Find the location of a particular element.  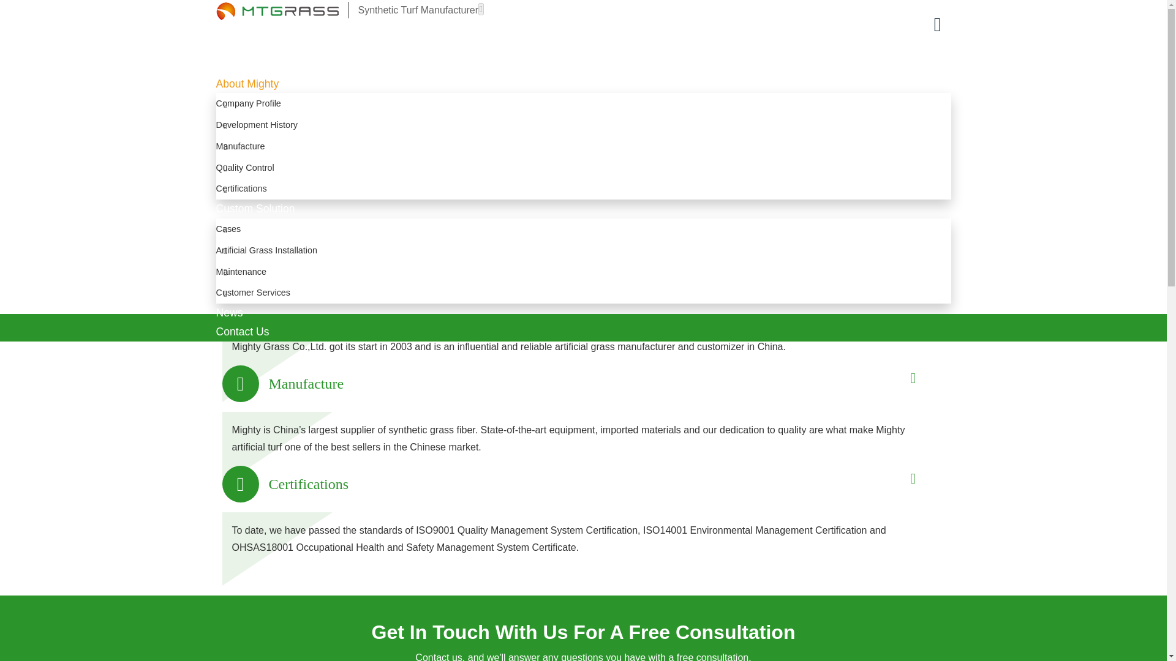

Contact Us is located at coordinates (257, 332).